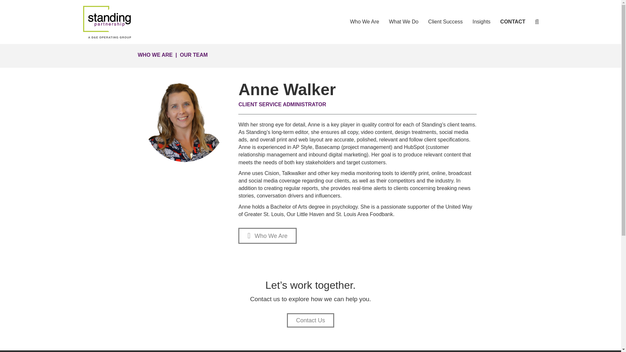  I want to click on Insights, so click(481, 22).